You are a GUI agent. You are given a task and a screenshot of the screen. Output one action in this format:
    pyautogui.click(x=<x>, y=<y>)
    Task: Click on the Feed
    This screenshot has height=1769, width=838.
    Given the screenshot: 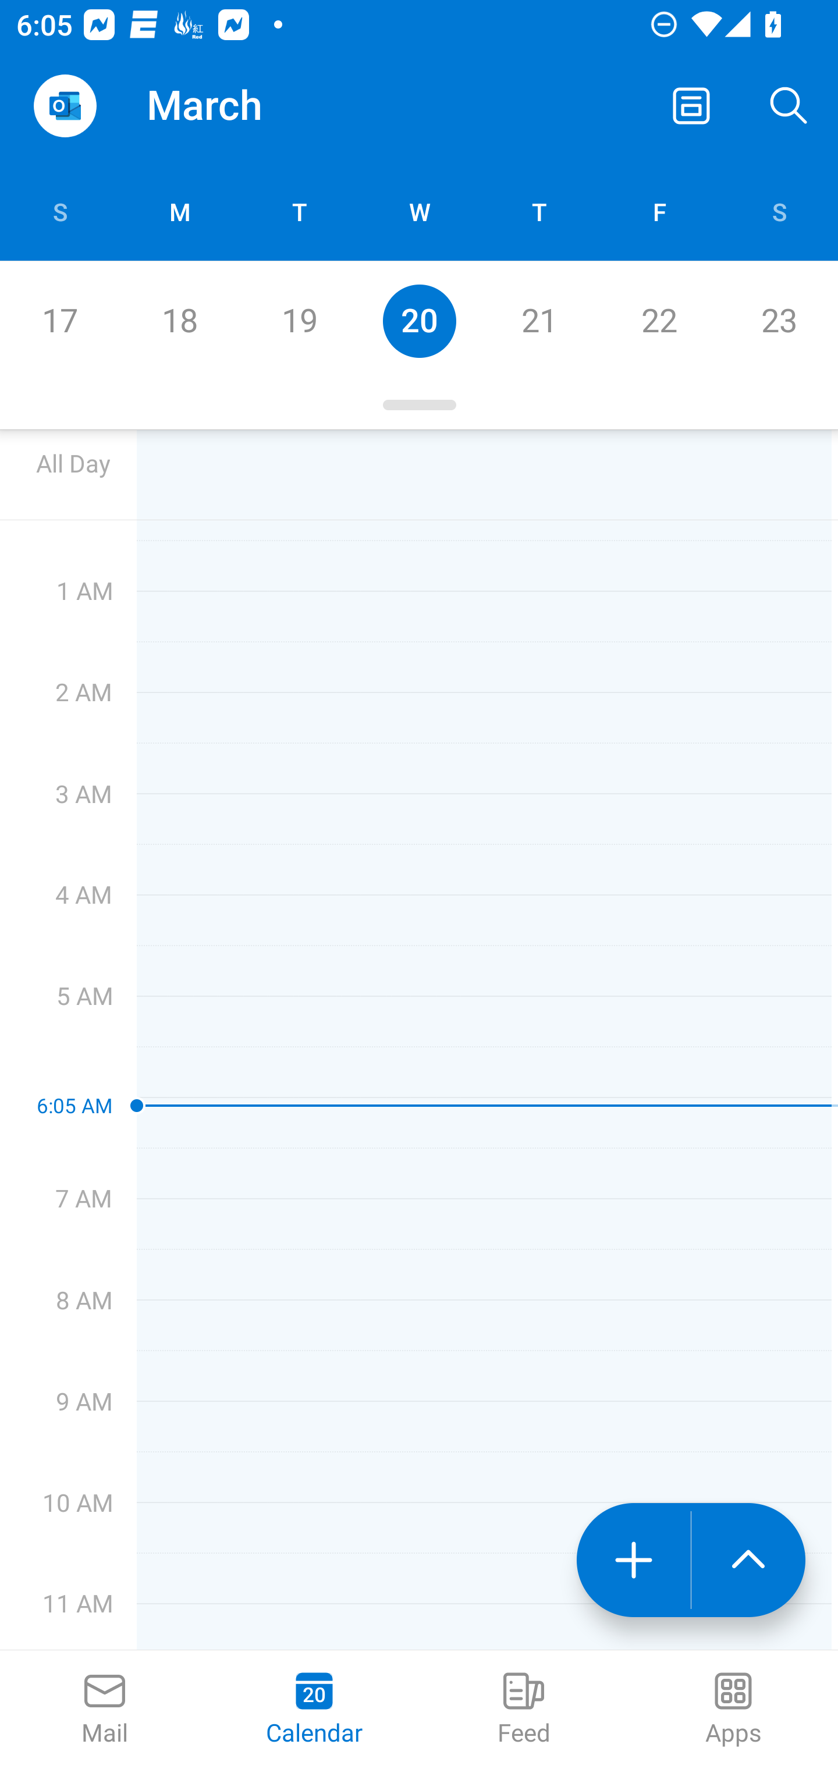 What is the action you would take?
    pyautogui.click(x=524, y=1710)
    